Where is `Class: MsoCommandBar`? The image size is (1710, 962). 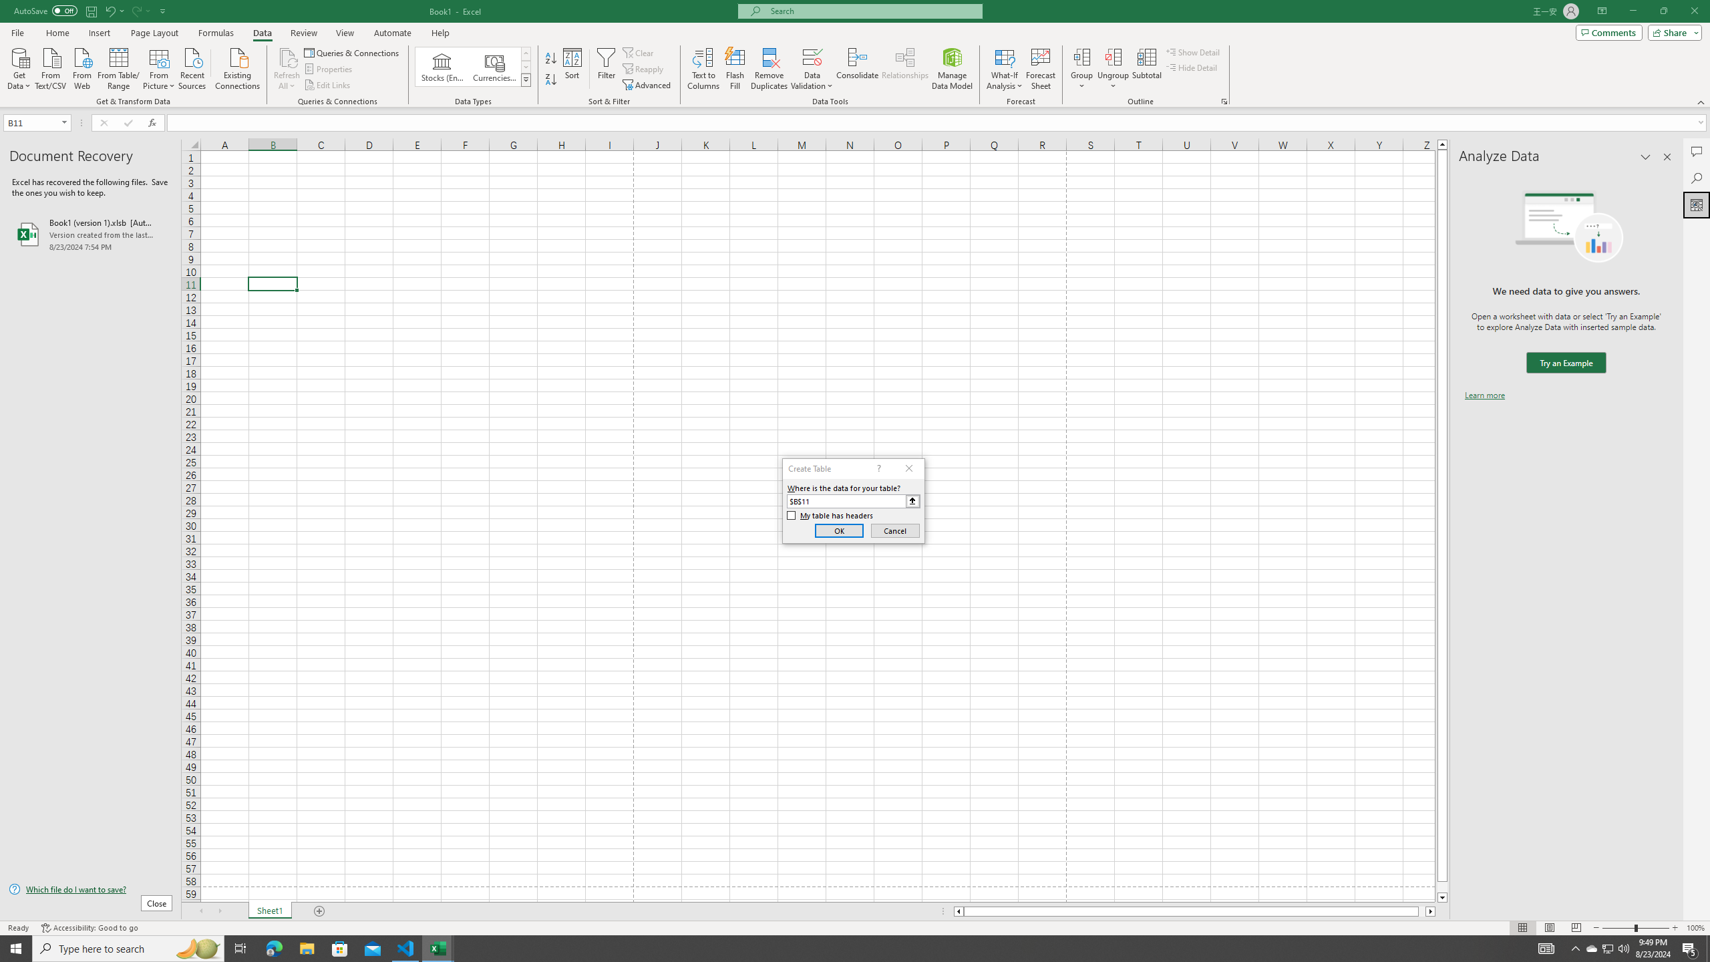
Class: MsoCommandBar is located at coordinates (855, 53).